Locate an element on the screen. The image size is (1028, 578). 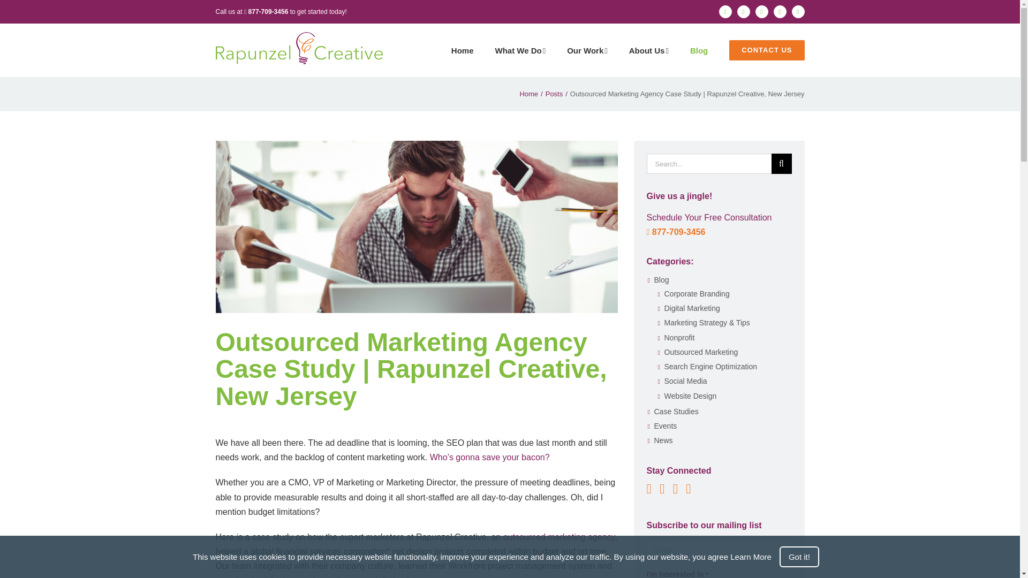
X is located at coordinates (780, 11).